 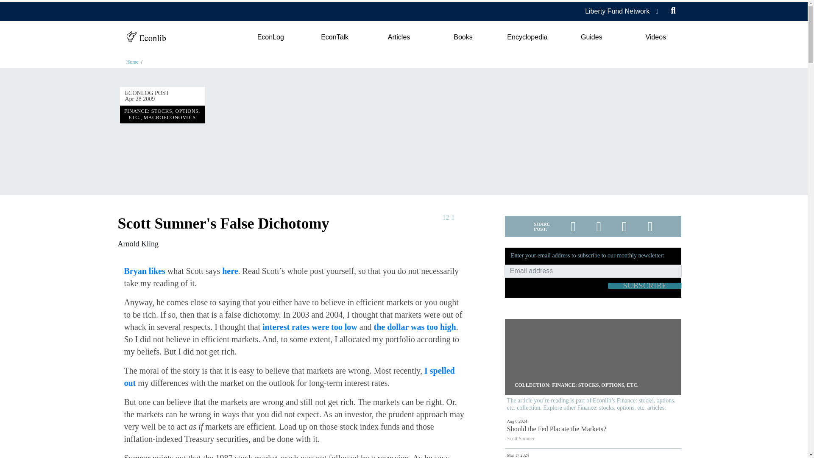 I want to click on Arnold Kling, so click(x=138, y=243).